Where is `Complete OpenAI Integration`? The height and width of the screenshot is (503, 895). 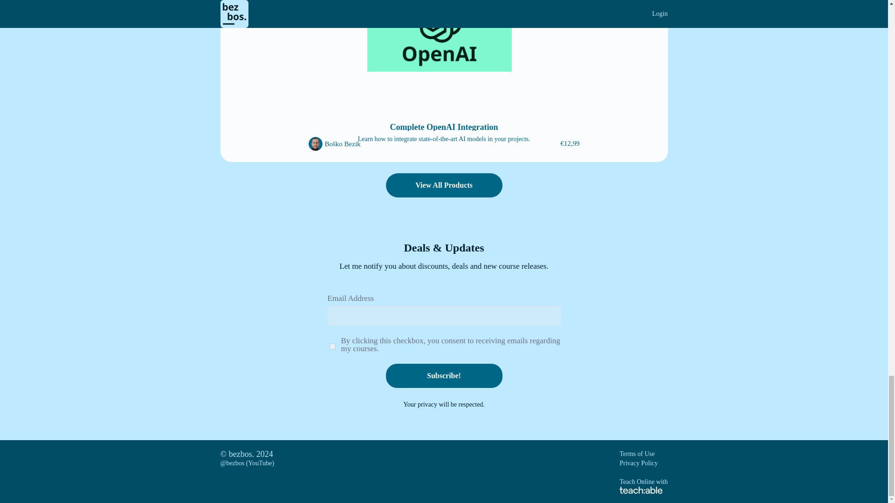
Complete OpenAI Integration is located at coordinates (444, 127).